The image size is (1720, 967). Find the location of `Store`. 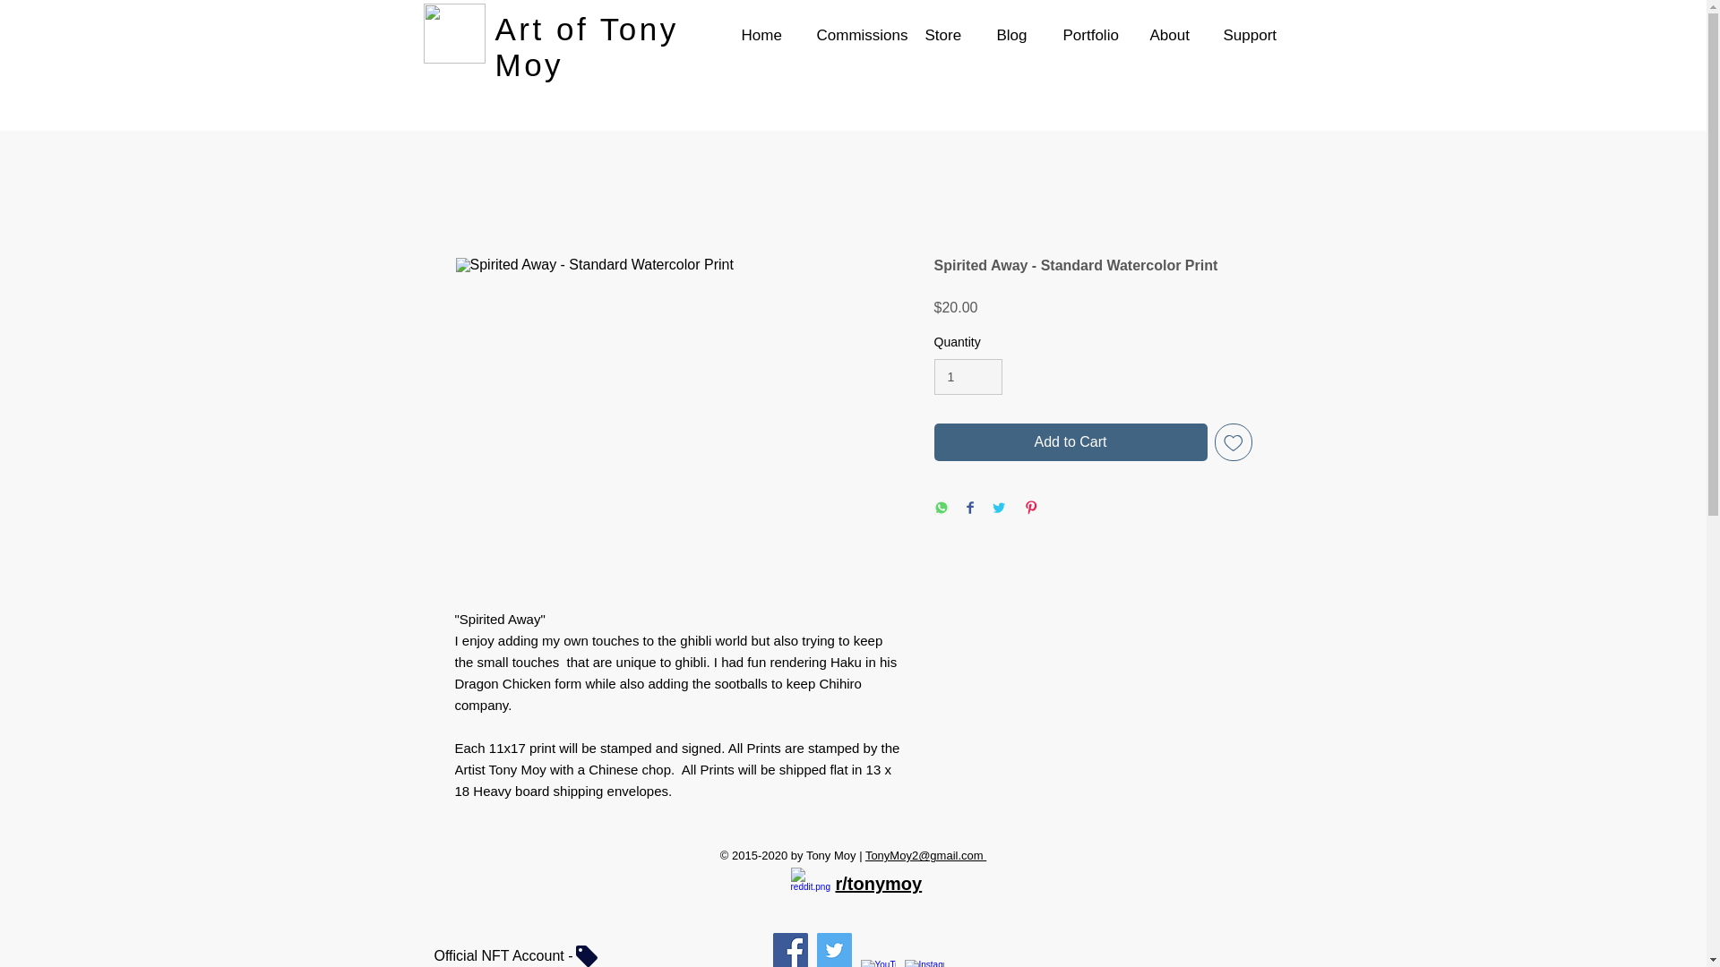

Store is located at coordinates (939, 35).